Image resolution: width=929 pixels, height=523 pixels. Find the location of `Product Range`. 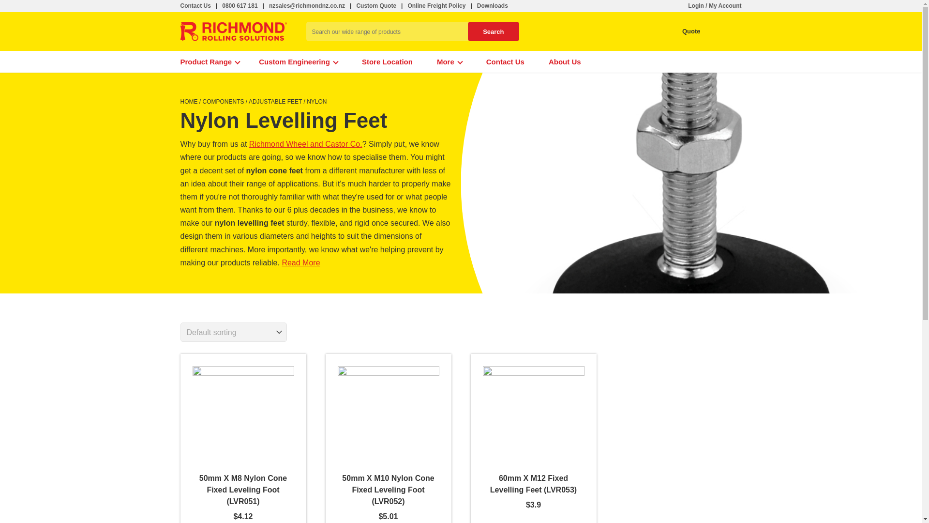

Product Range is located at coordinates (210, 62).